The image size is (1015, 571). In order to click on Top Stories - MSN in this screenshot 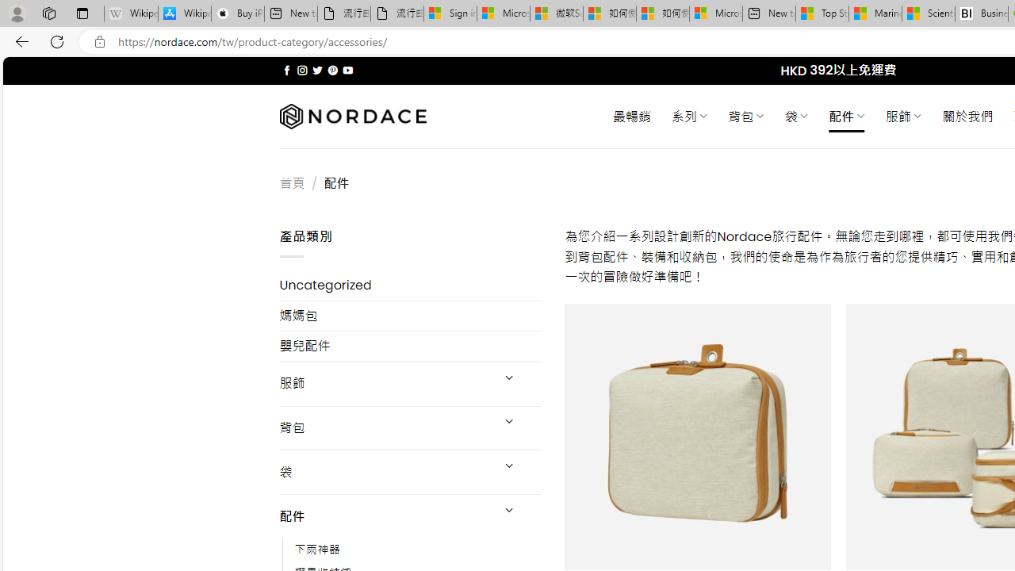, I will do `click(822, 14)`.